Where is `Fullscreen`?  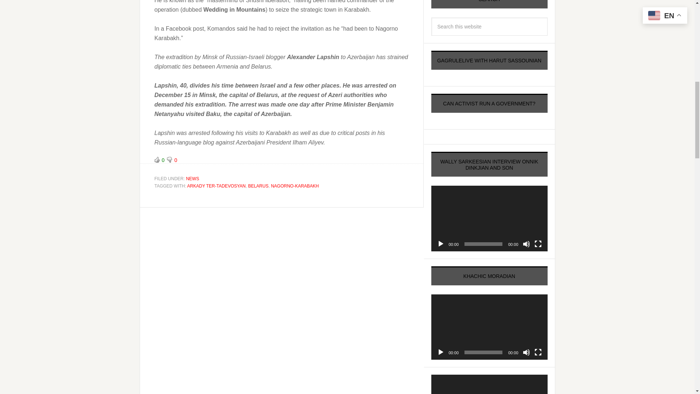
Fullscreen is located at coordinates (538, 244).